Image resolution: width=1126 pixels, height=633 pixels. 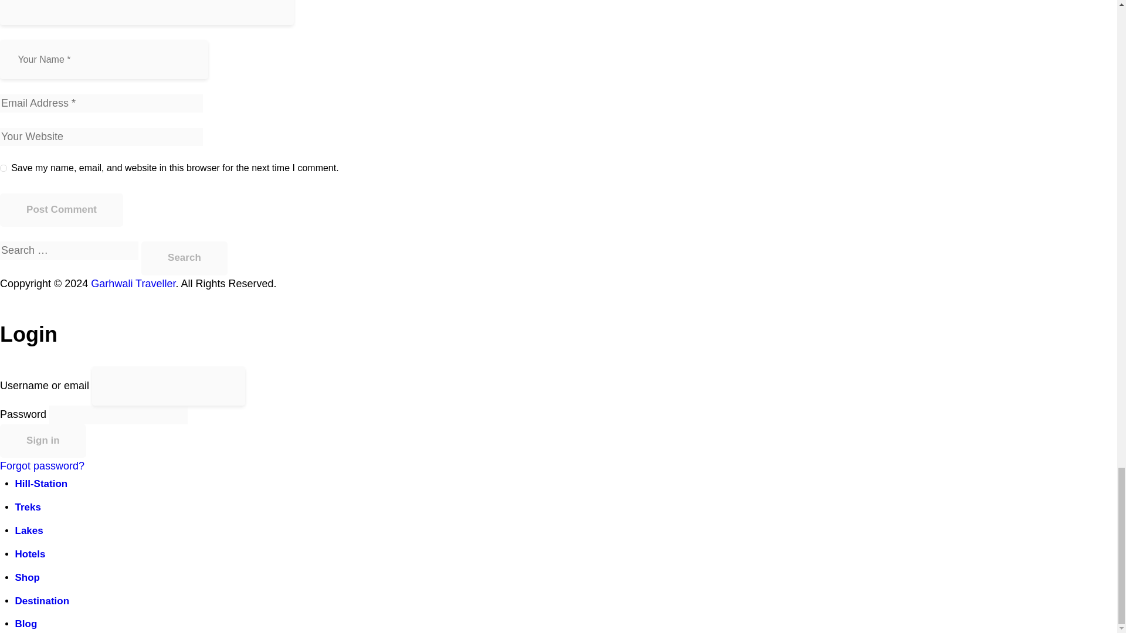 What do you see at coordinates (184, 258) in the screenshot?
I see `Search` at bounding box center [184, 258].